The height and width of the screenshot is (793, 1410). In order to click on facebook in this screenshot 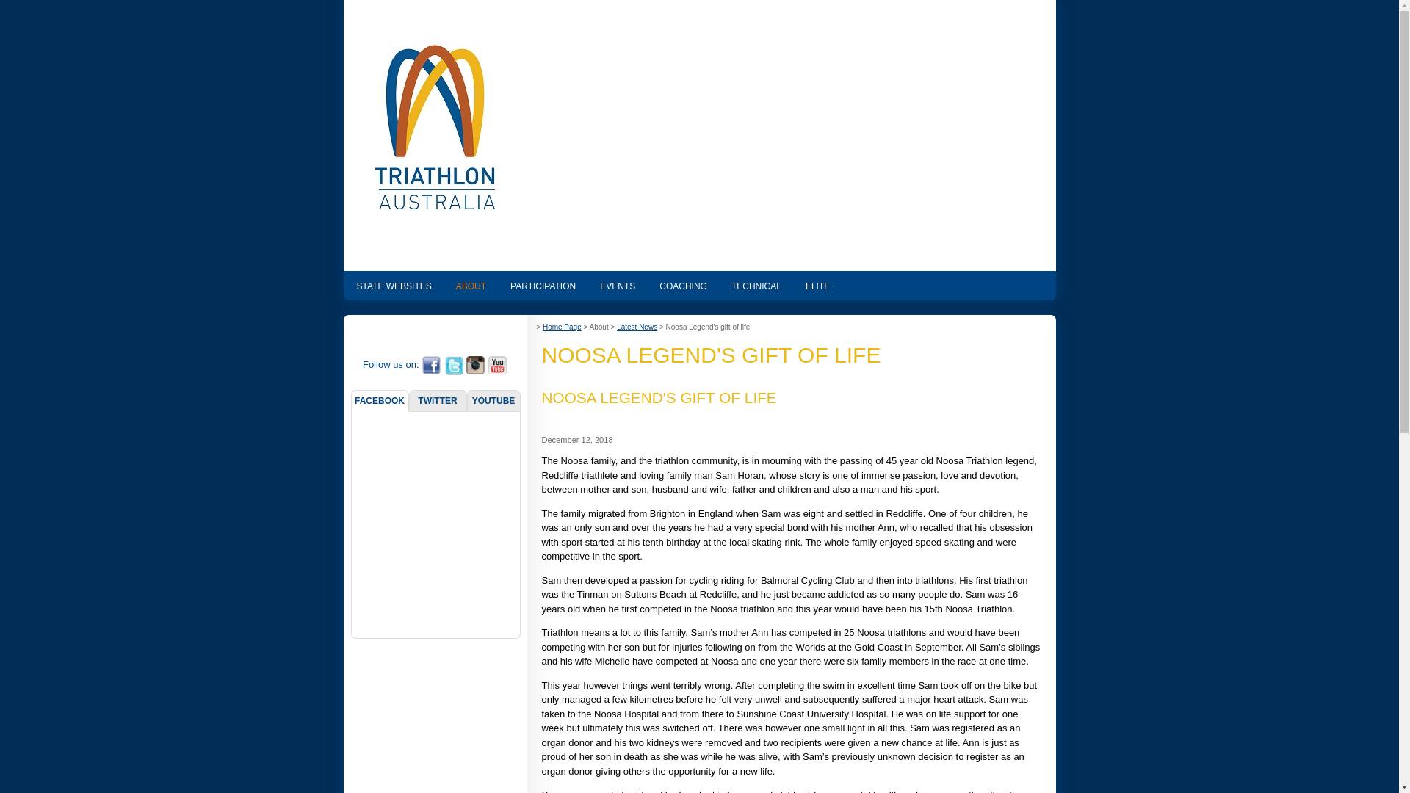, I will do `click(431, 364)`.